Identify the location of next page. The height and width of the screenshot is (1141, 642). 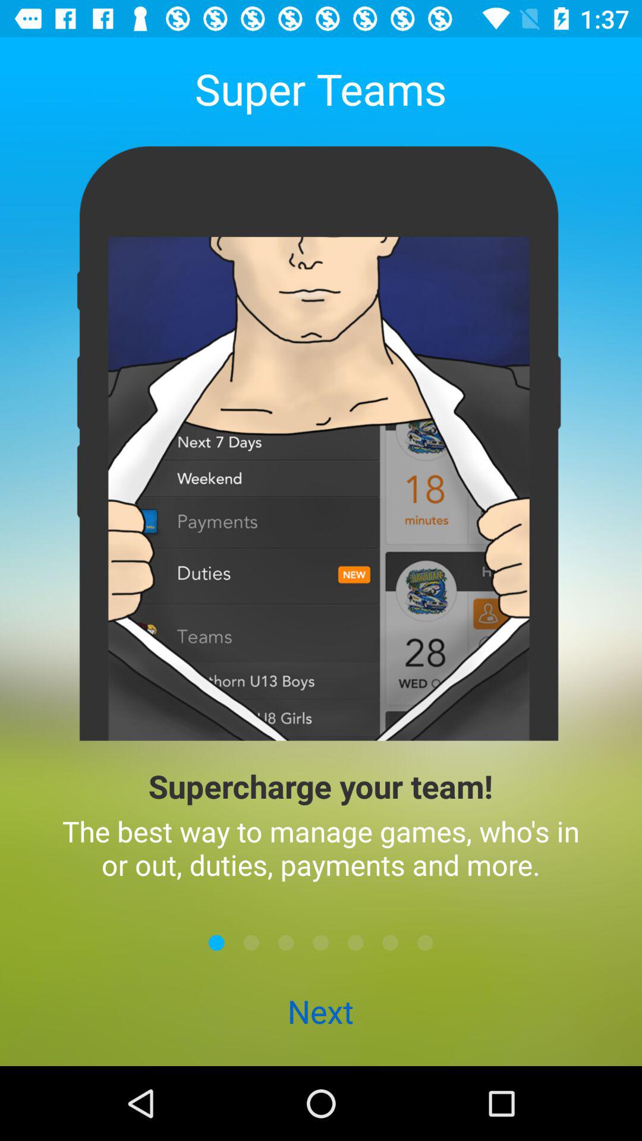
(355, 943).